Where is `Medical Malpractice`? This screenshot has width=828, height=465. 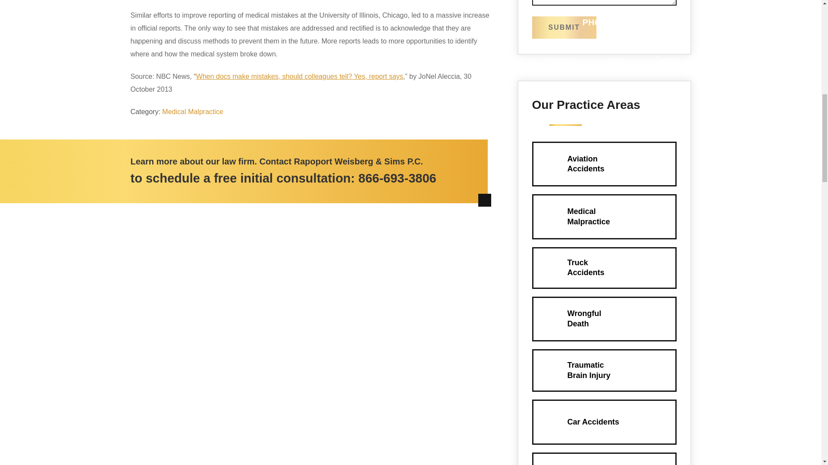
Medical Malpractice is located at coordinates (604, 319).